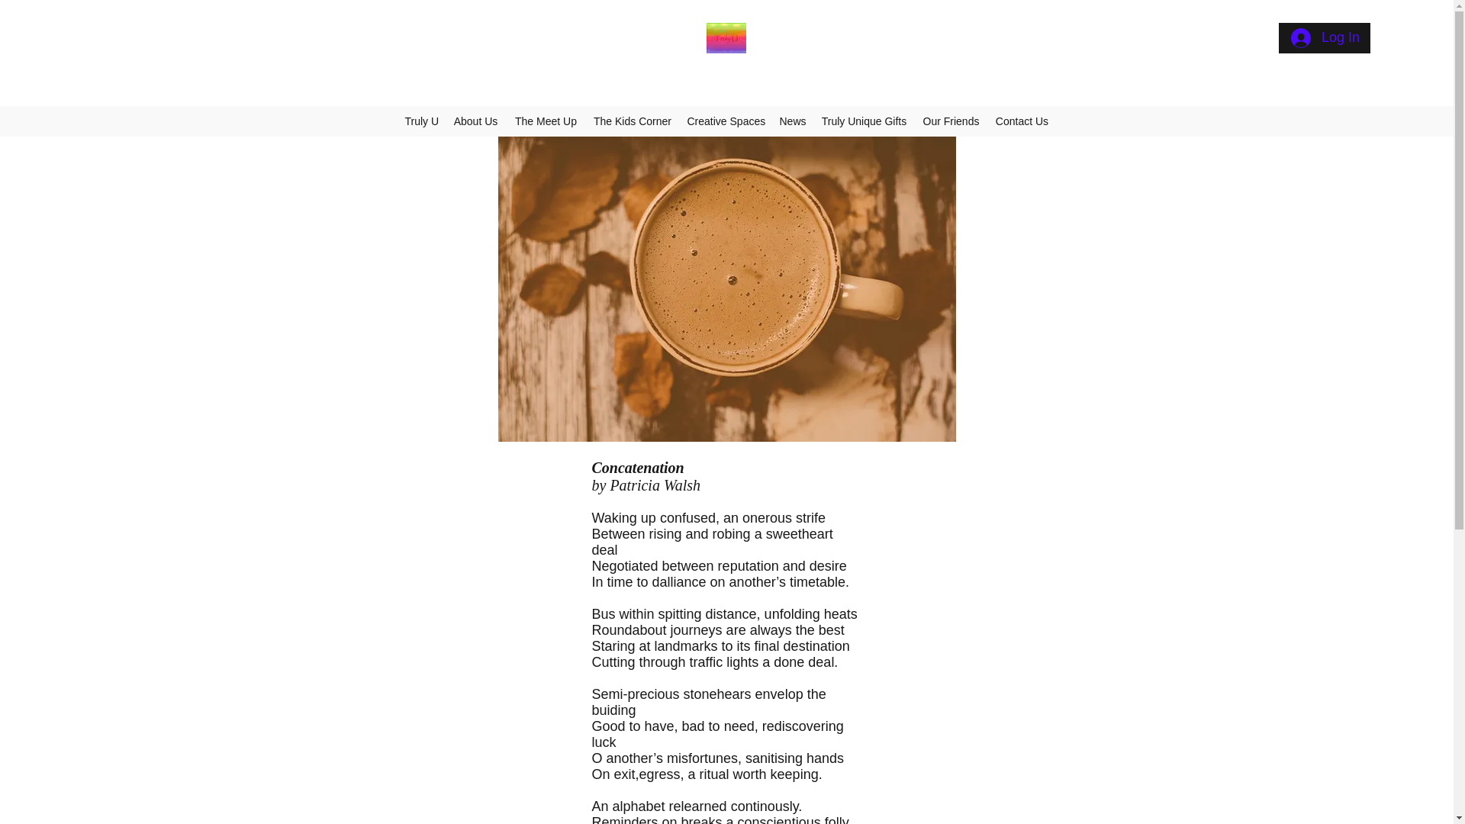 Image resolution: width=1465 pixels, height=824 pixels. Describe the element at coordinates (1022, 121) in the screenshot. I see `Contact Us` at that location.